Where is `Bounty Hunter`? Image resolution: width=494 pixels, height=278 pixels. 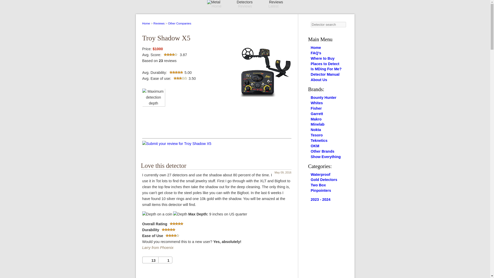 Bounty Hunter is located at coordinates (323, 97).